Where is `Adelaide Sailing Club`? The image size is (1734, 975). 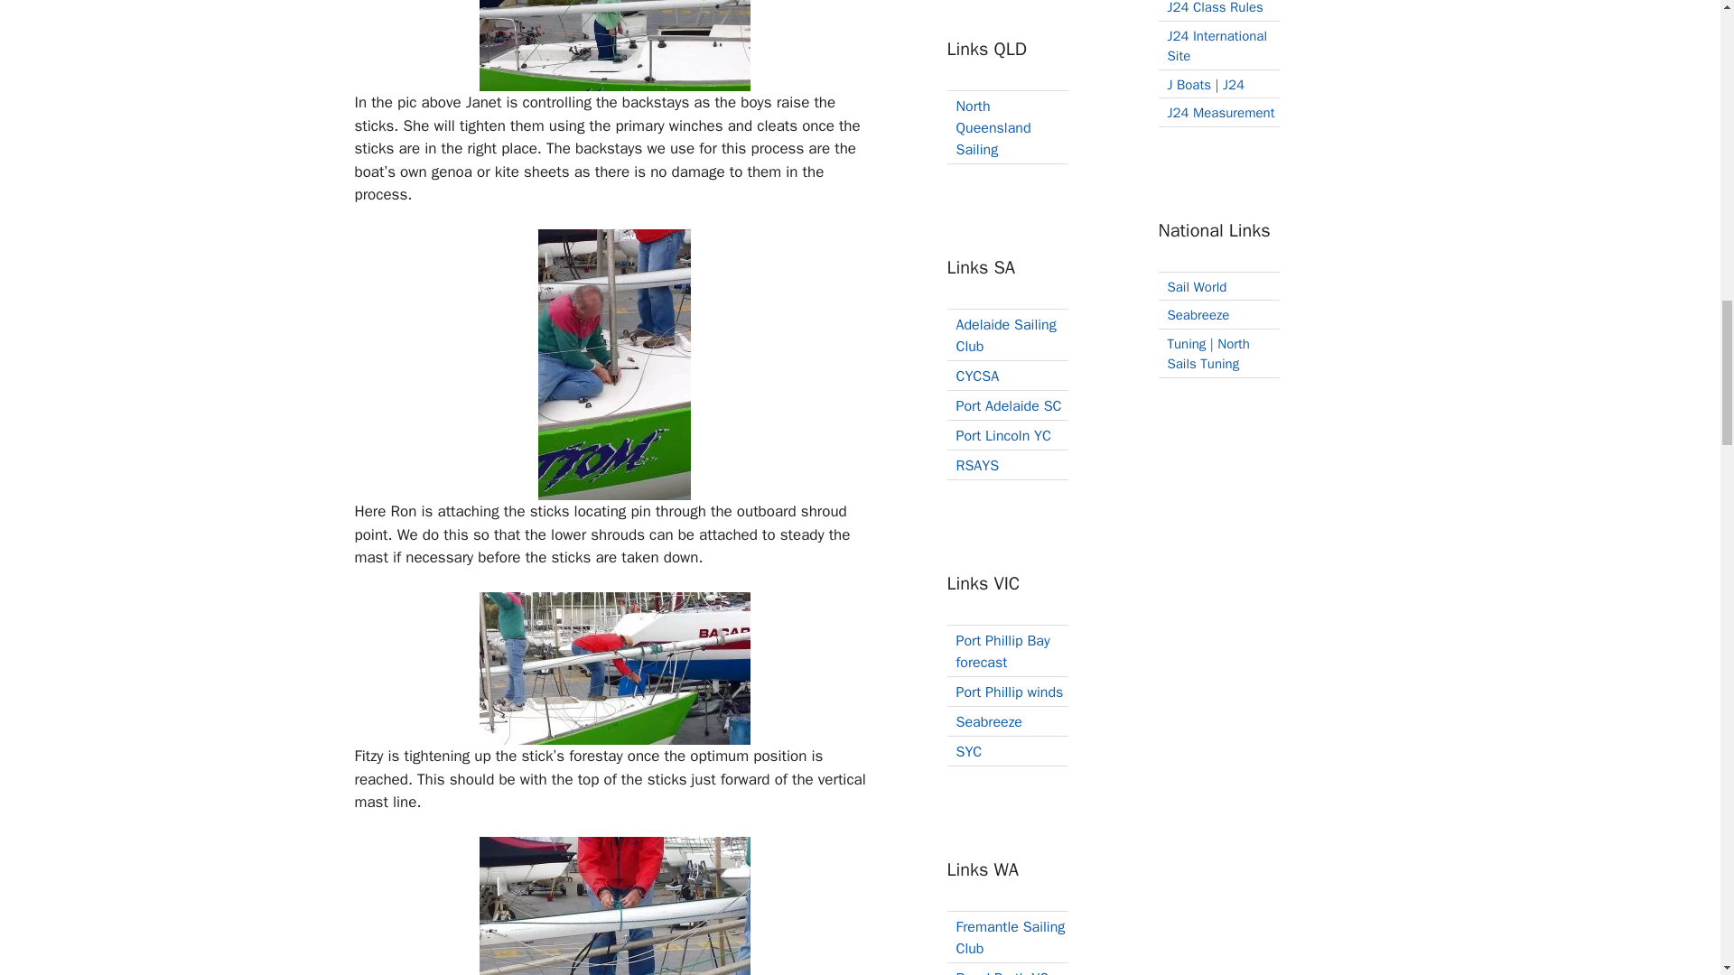
Adelaide Sailing Club is located at coordinates (1005, 336).